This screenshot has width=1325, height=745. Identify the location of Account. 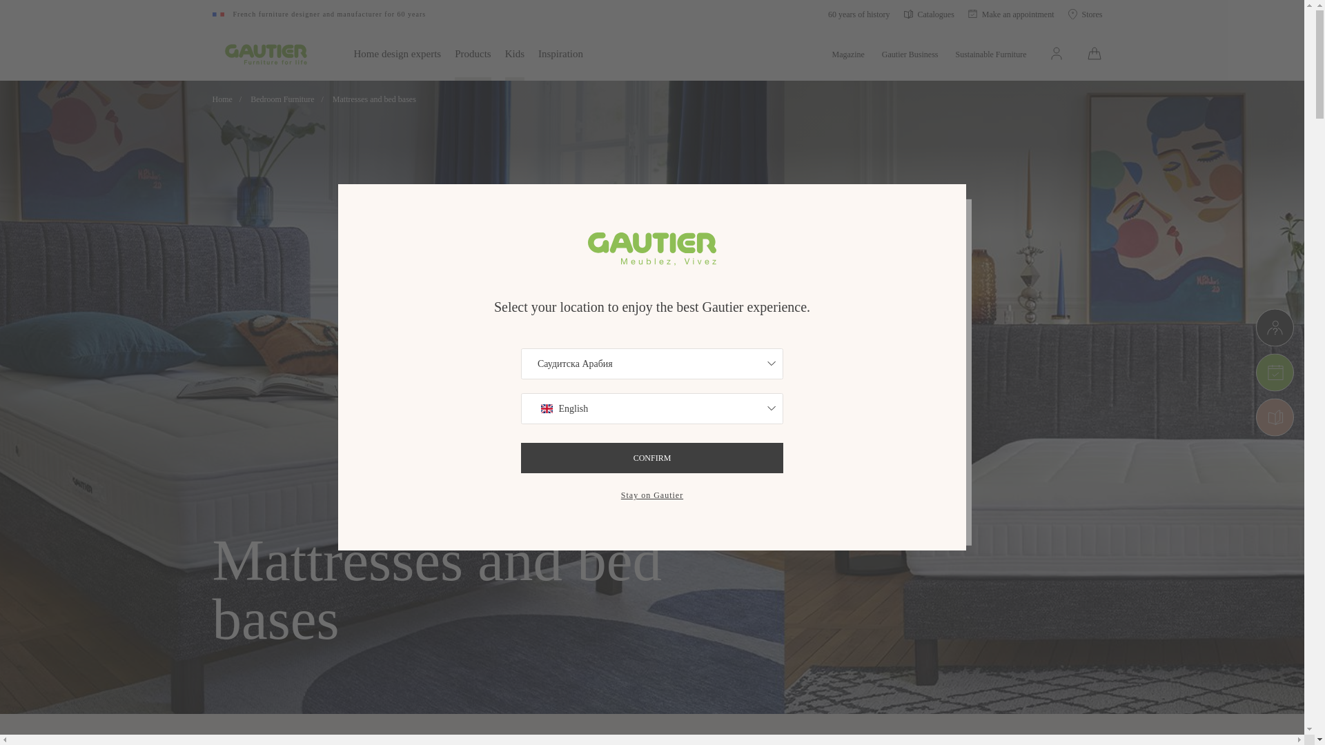
(1056, 52).